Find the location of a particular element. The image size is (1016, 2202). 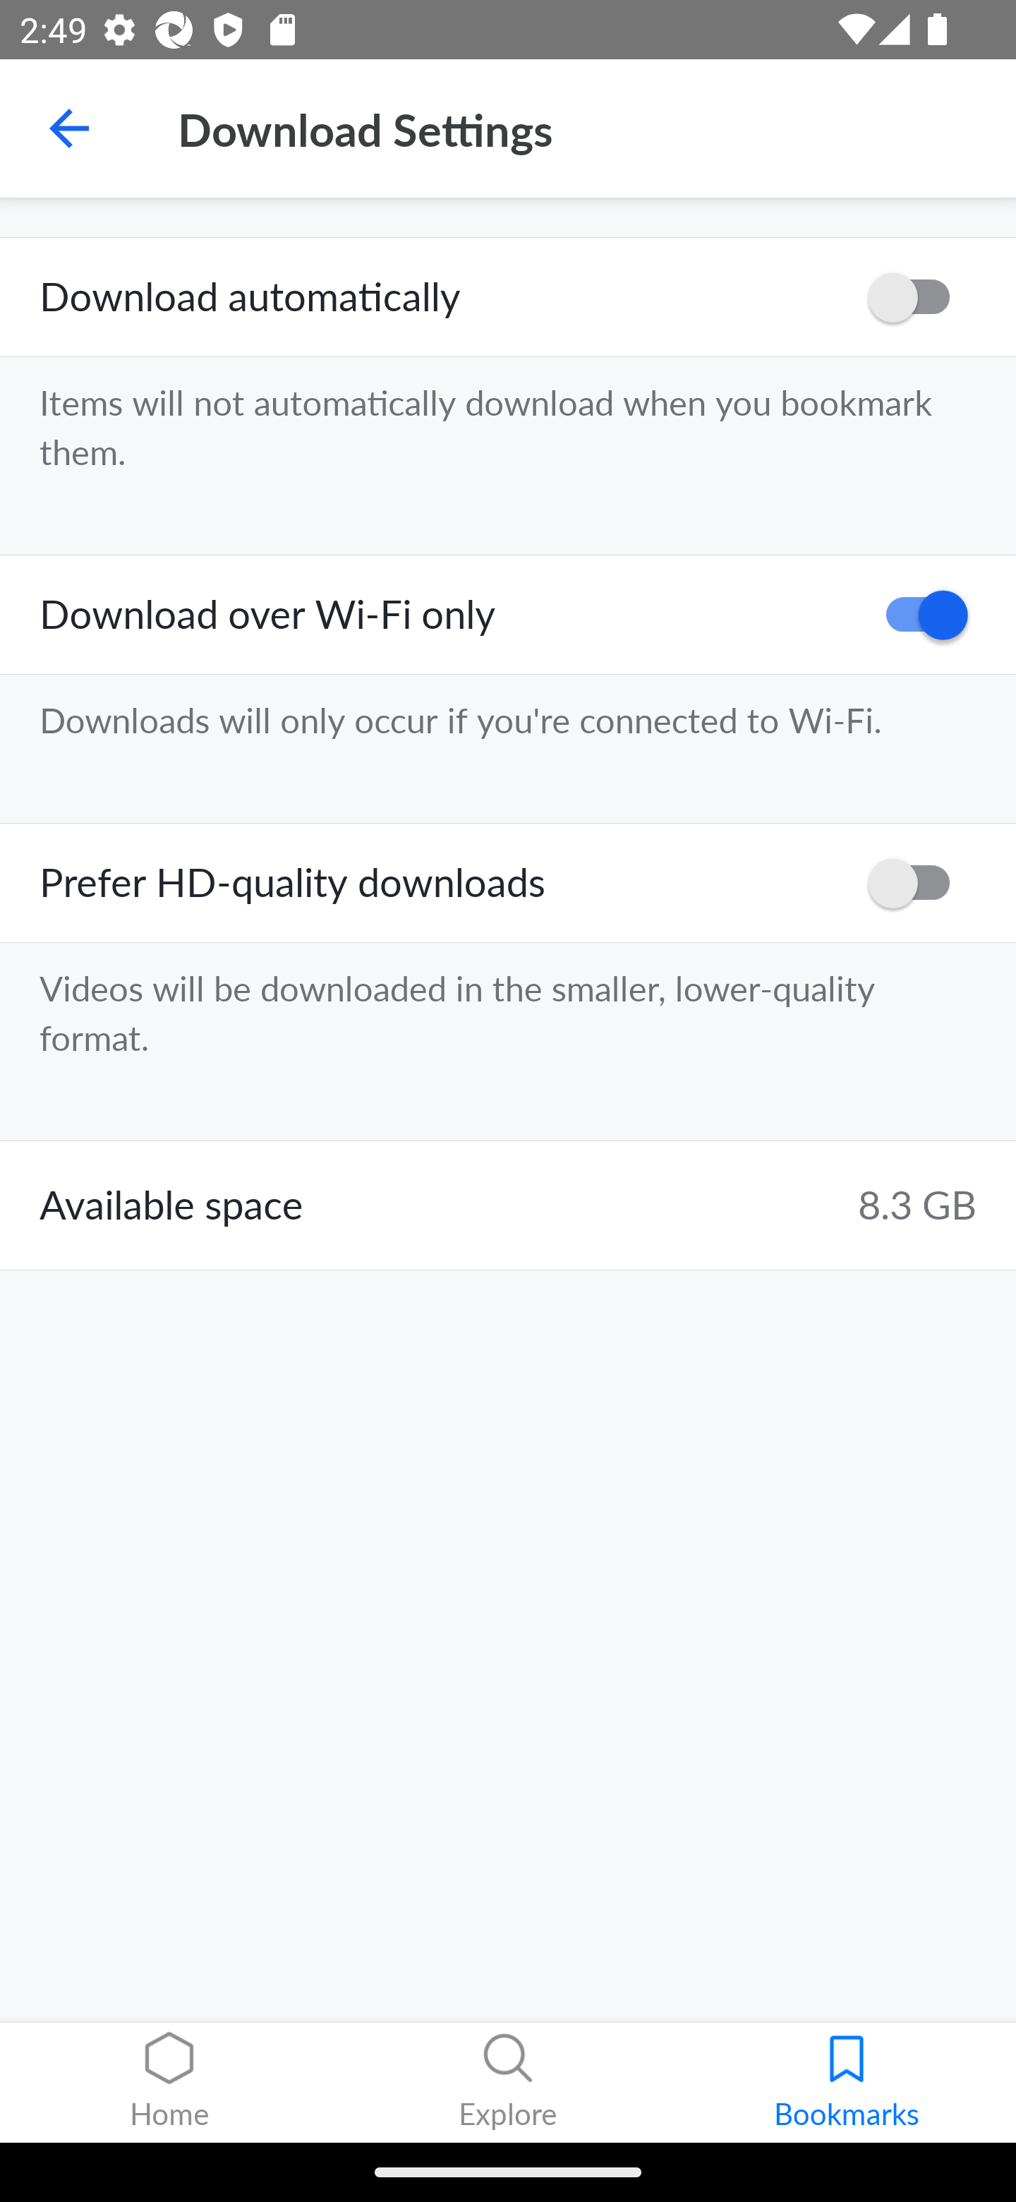

OFF is located at coordinates (917, 297).